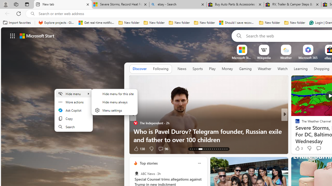 The width and height of the screenshot is (332, 186). Describe the element at coordinates (265, 69) in the screenshot. I see `Weather` at that location.